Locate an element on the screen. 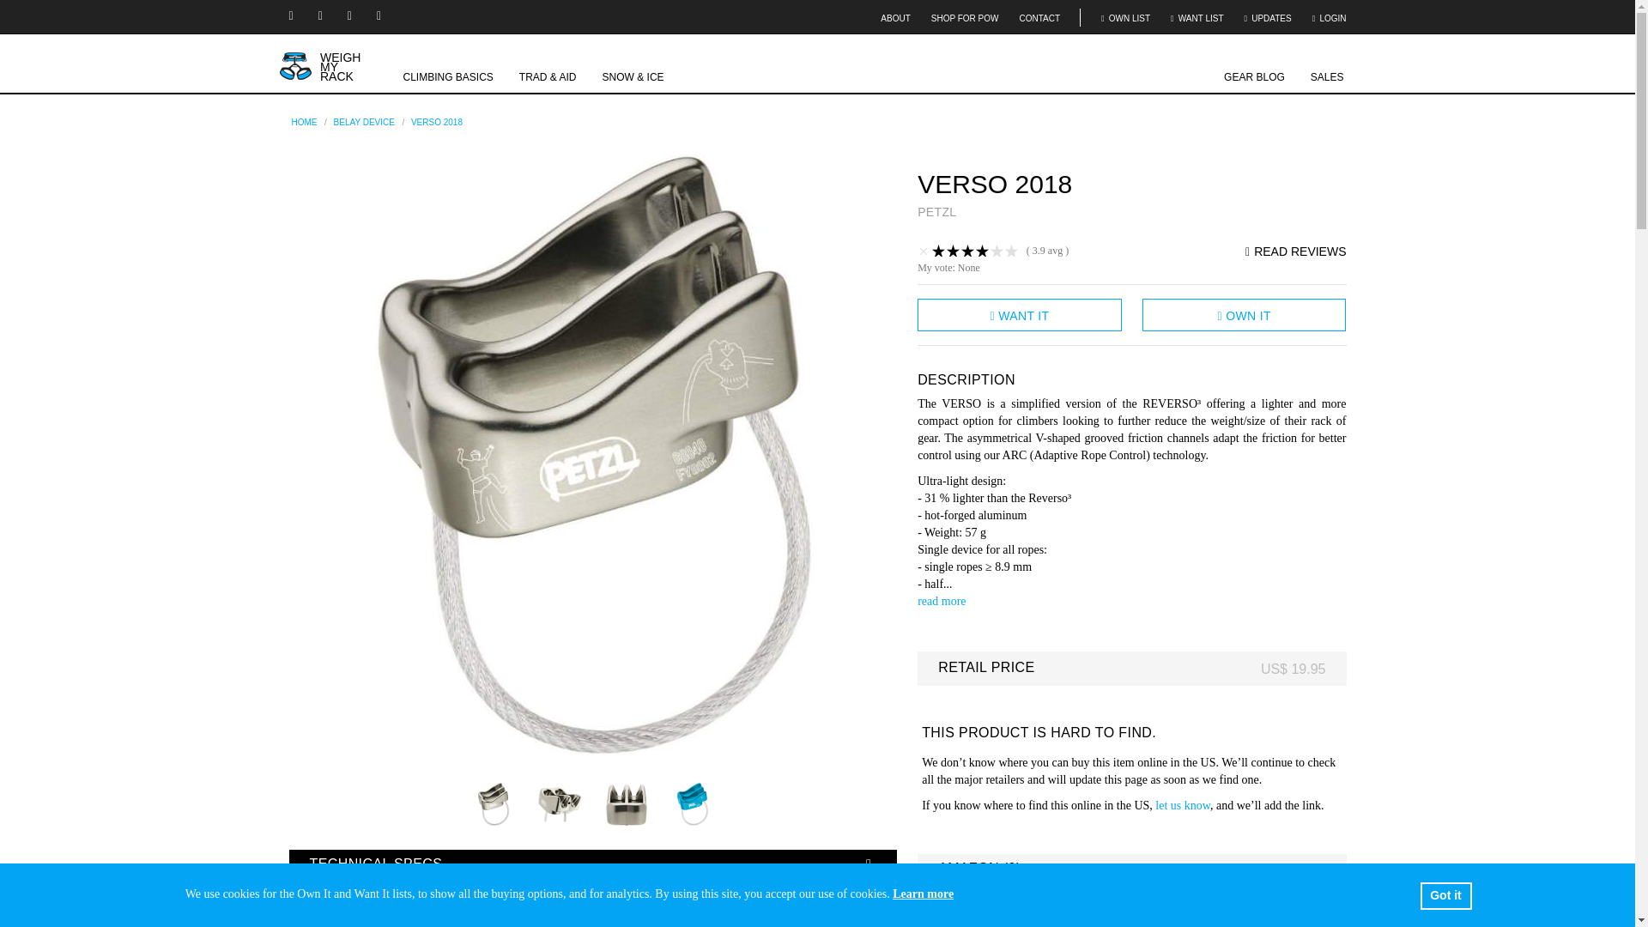  Gear on your Own It List is located at coordinates (1125, 19).